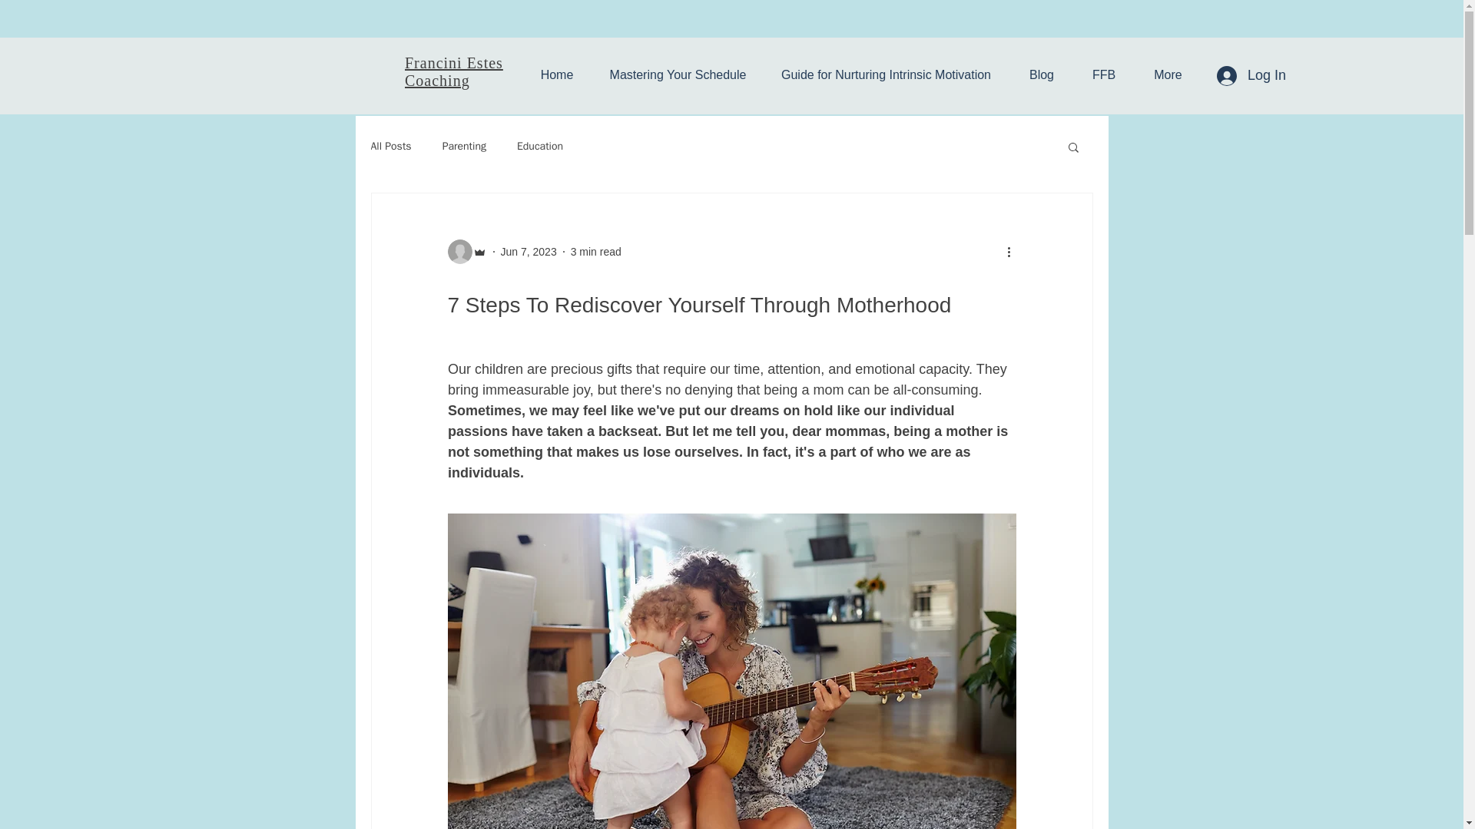  Describe the element at coordinates (556, 75) in the screenshot. I see `Home` at that location.